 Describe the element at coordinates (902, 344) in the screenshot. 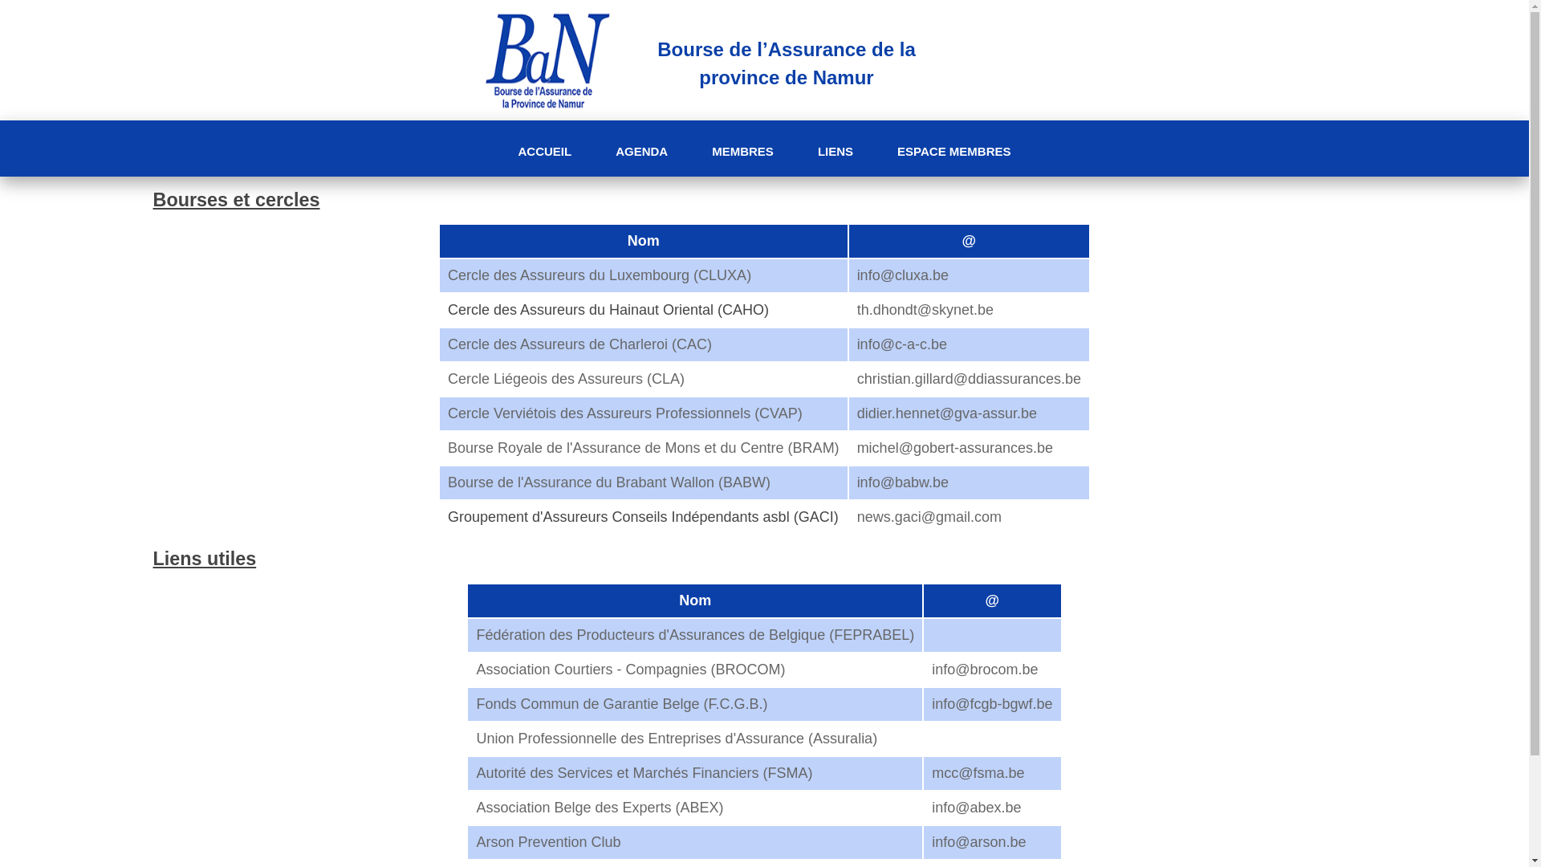

I see `info@c-a-c.be` at that location.